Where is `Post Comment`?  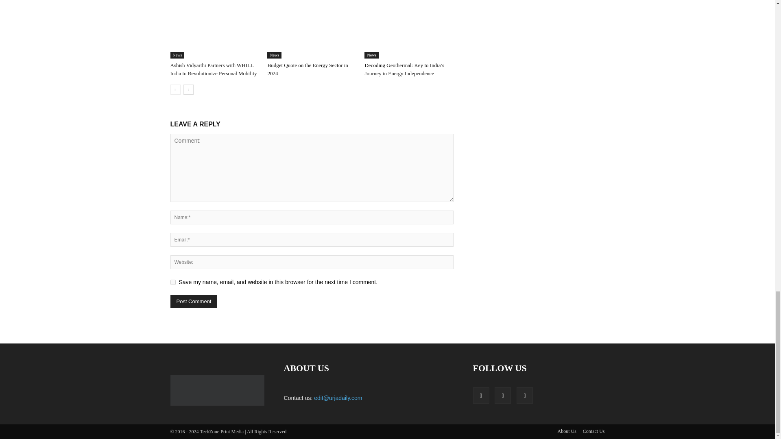
Post Comment is located at coordinates (194, 301).